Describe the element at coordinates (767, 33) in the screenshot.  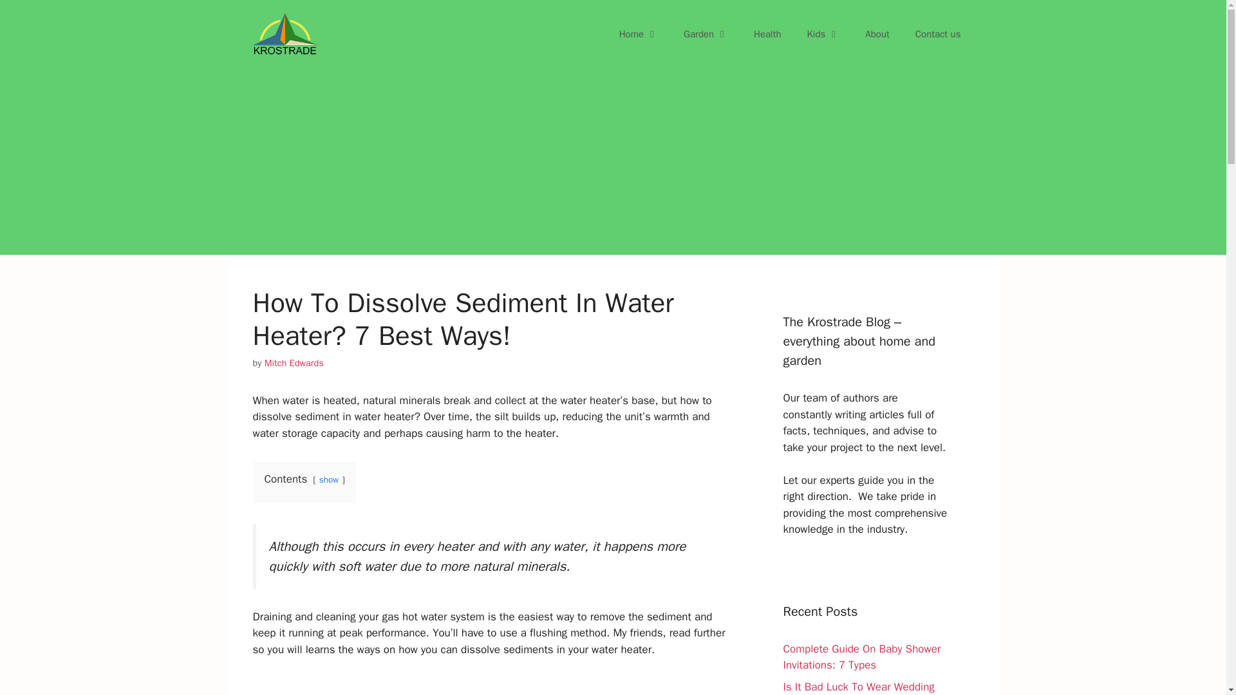
I see `Health` at that location.